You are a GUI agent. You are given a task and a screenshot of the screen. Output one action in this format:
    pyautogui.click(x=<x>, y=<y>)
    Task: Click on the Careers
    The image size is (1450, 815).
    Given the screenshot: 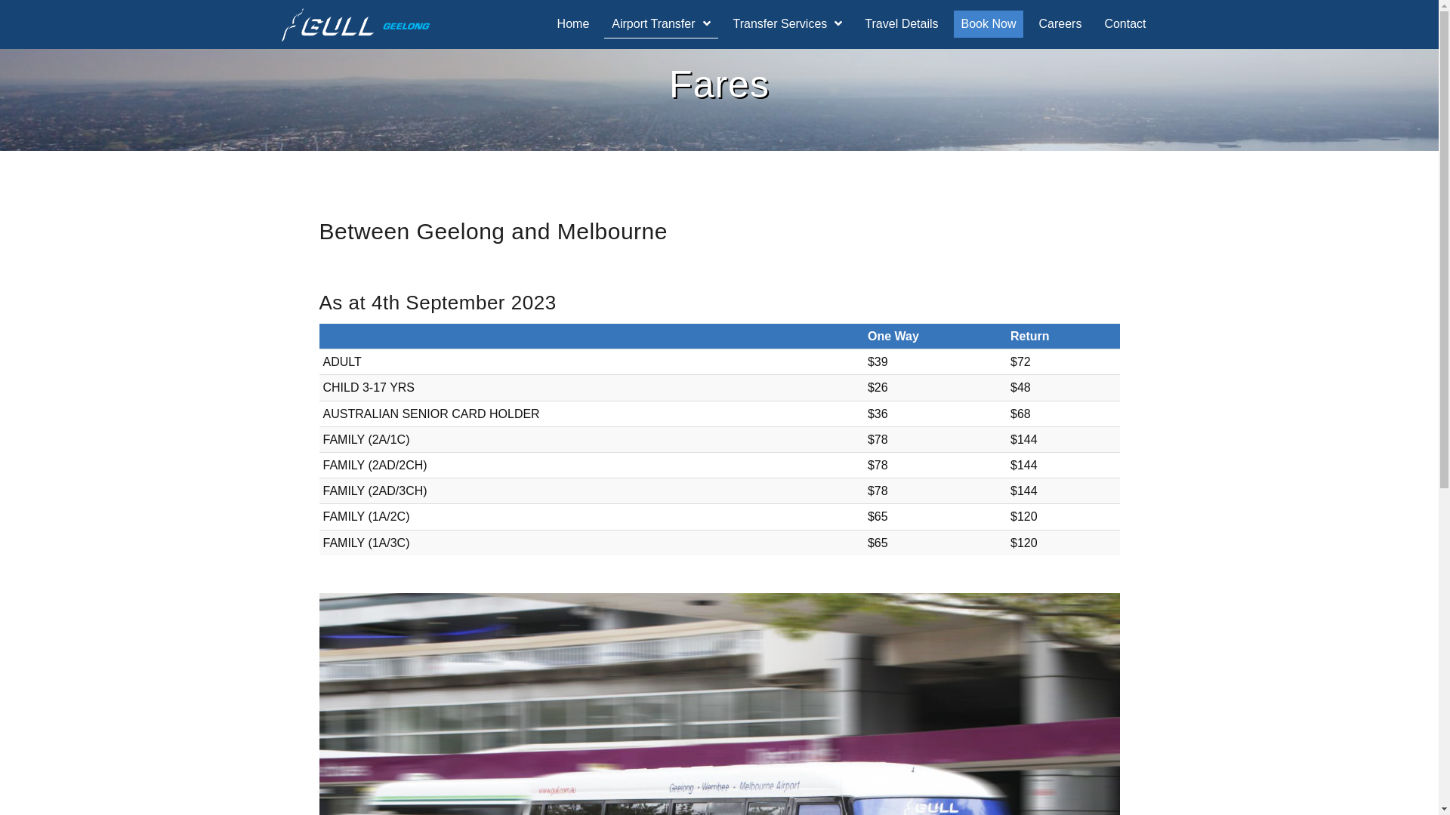 What is the action you would take?
    pyautogui.click(x=1060, y=24)
    